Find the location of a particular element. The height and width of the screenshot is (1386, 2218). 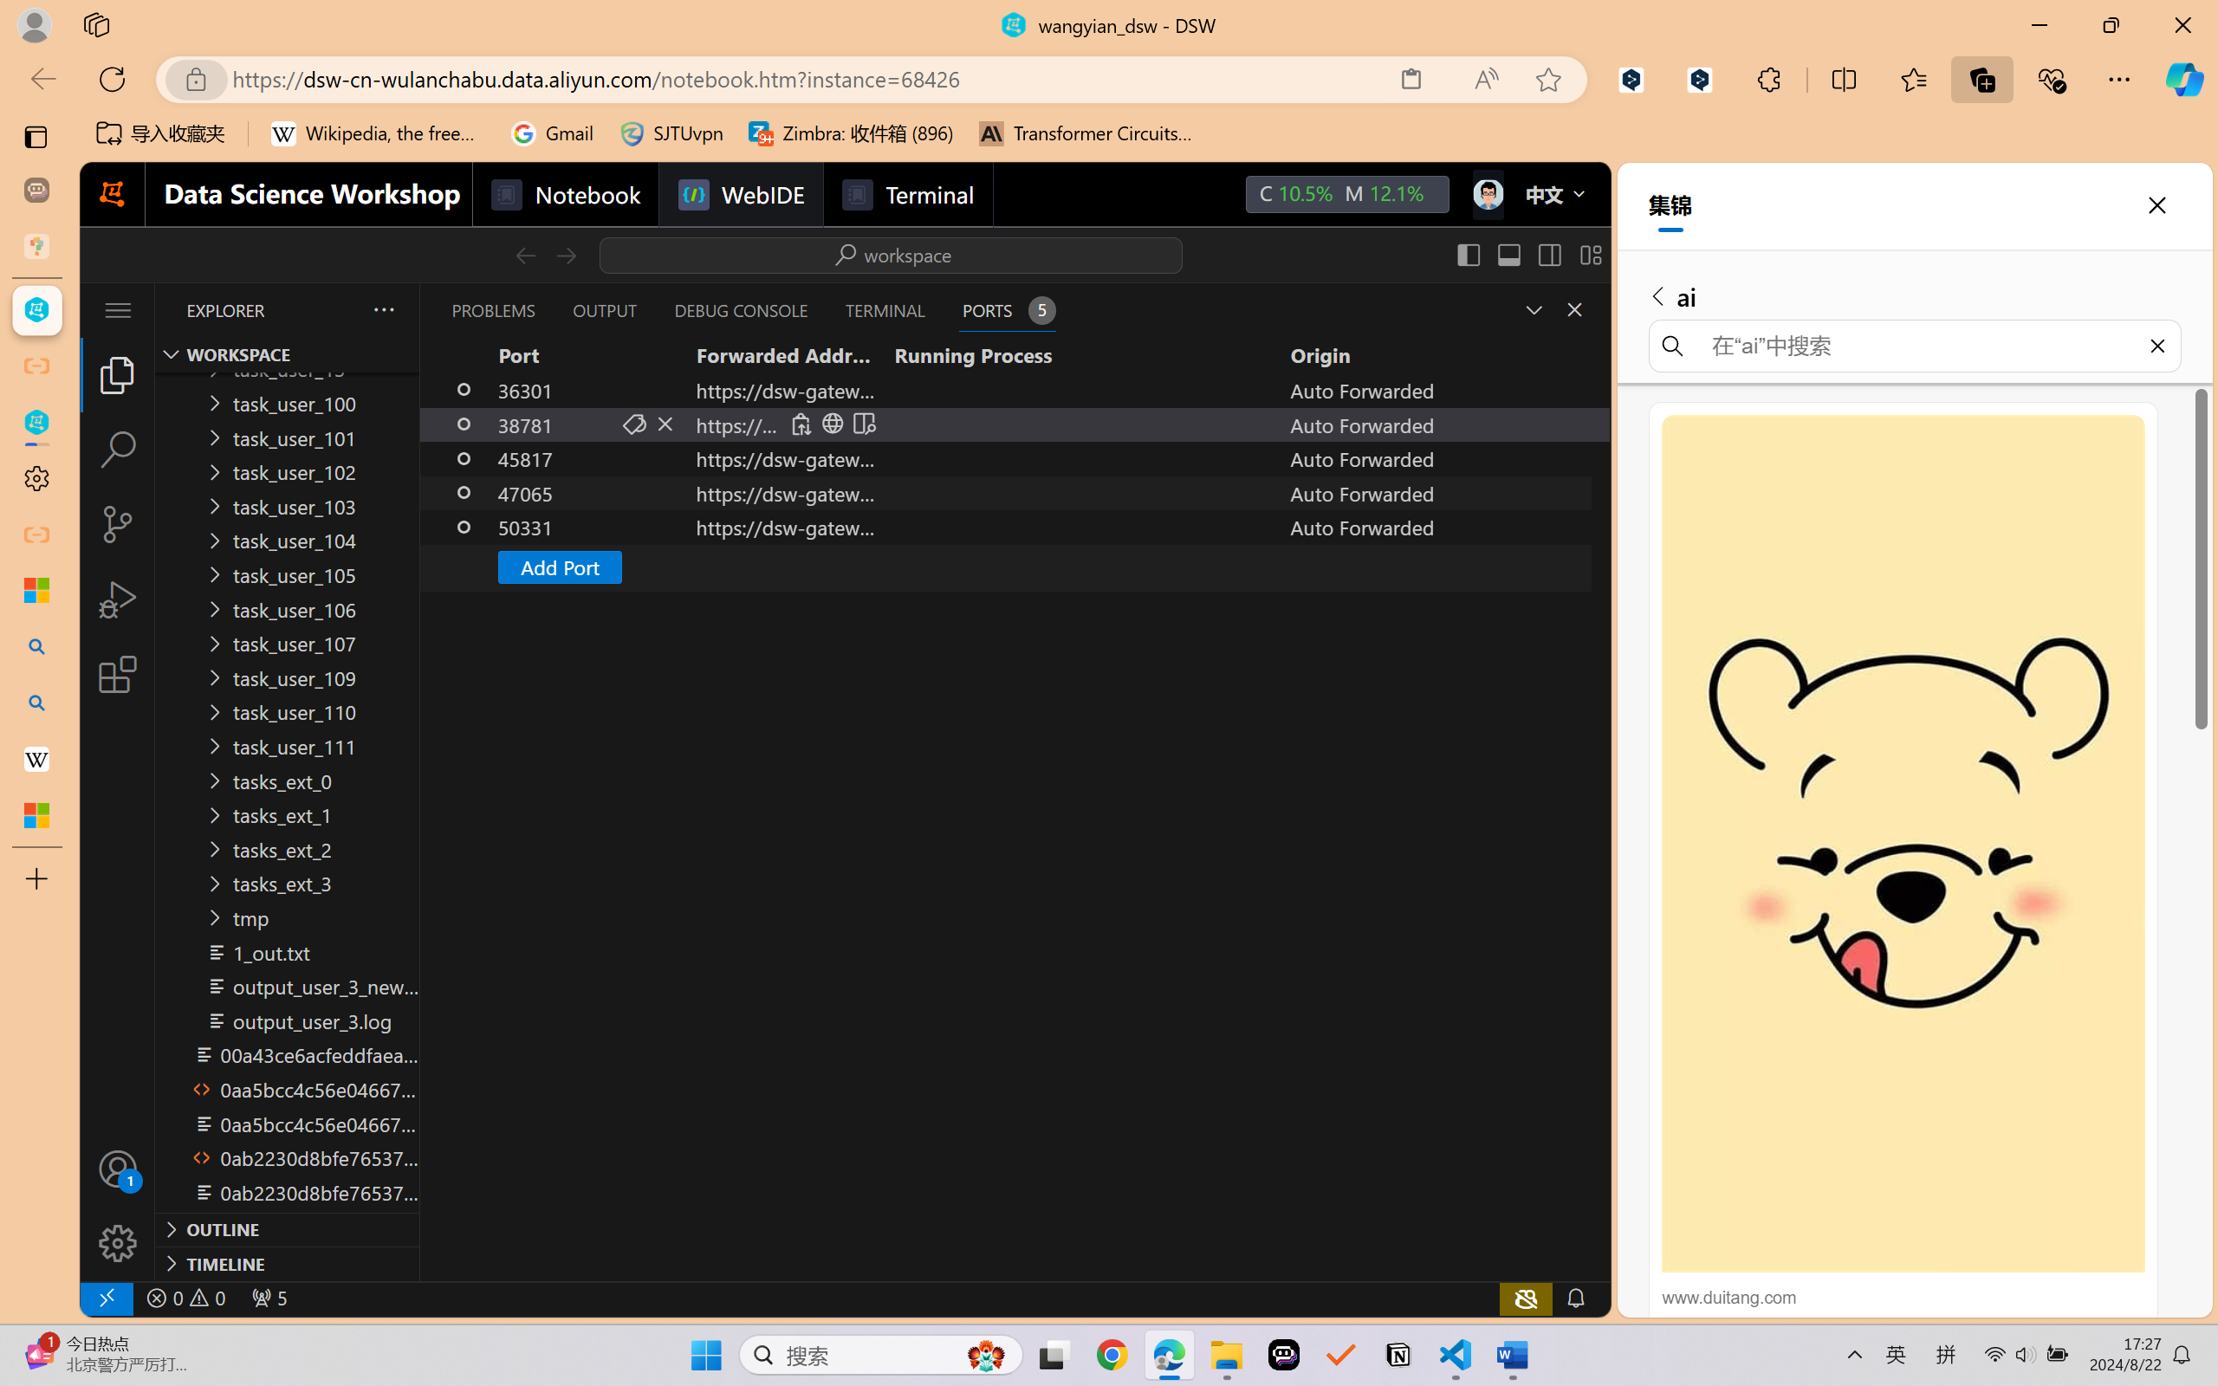

Notebook is located at coordinates (564, 194).